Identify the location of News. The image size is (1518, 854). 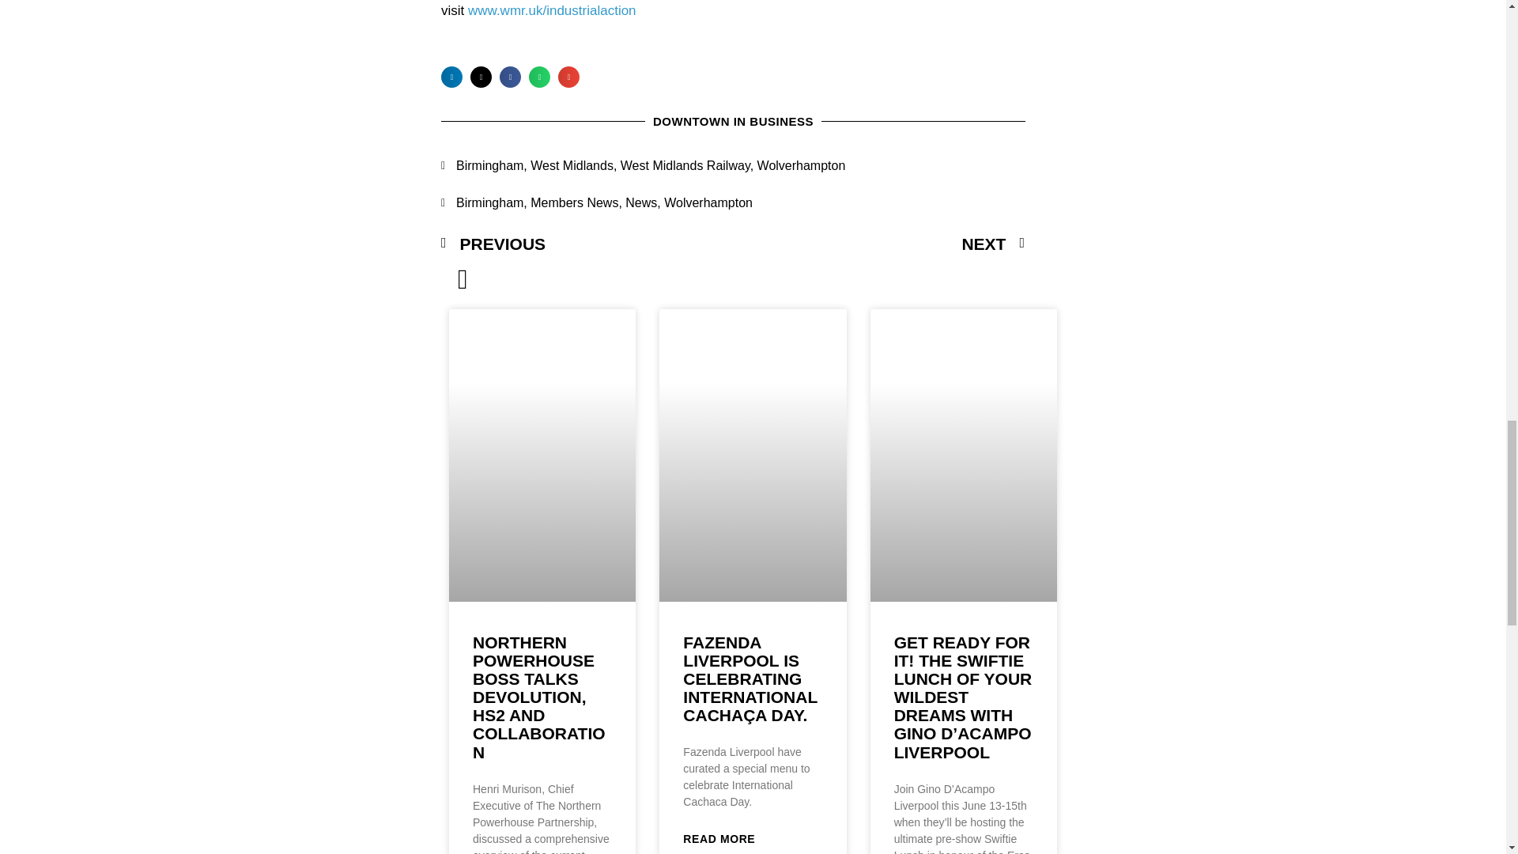
(641, 202).